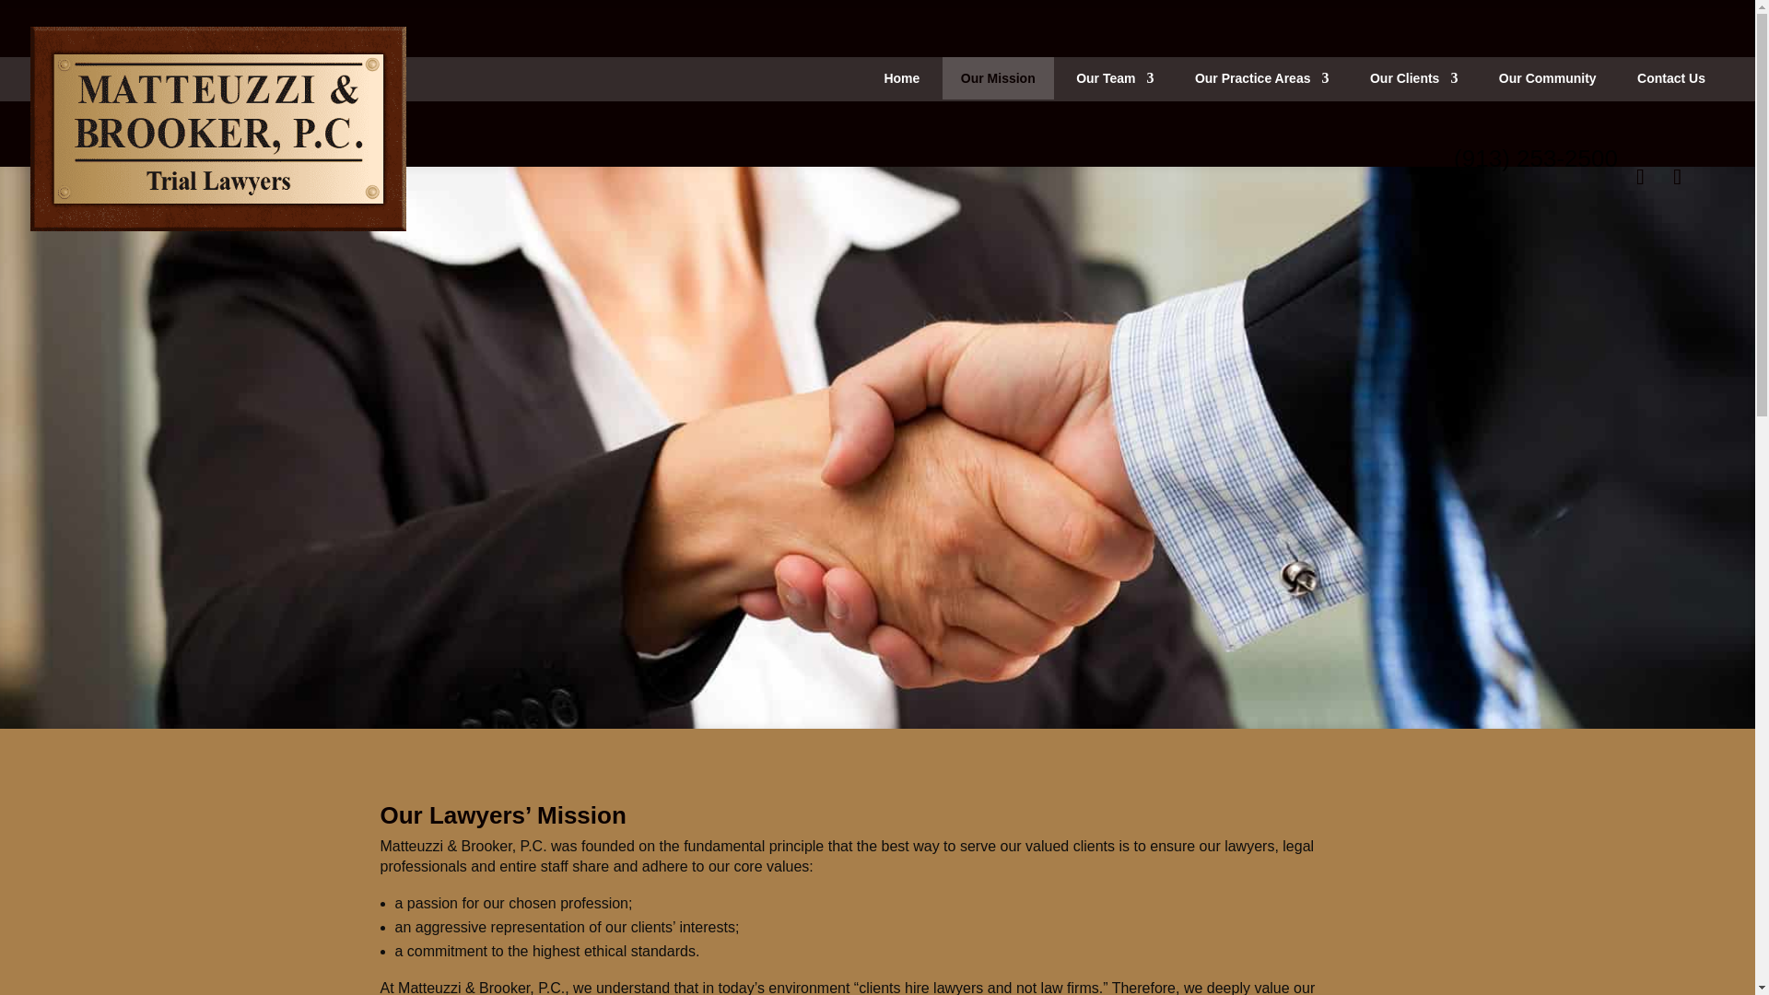 The width and height of the screenshot is (1769, 995). Describe the element at coordinates (1114, 77) in the screenshot. I see `Our Team` at that location.